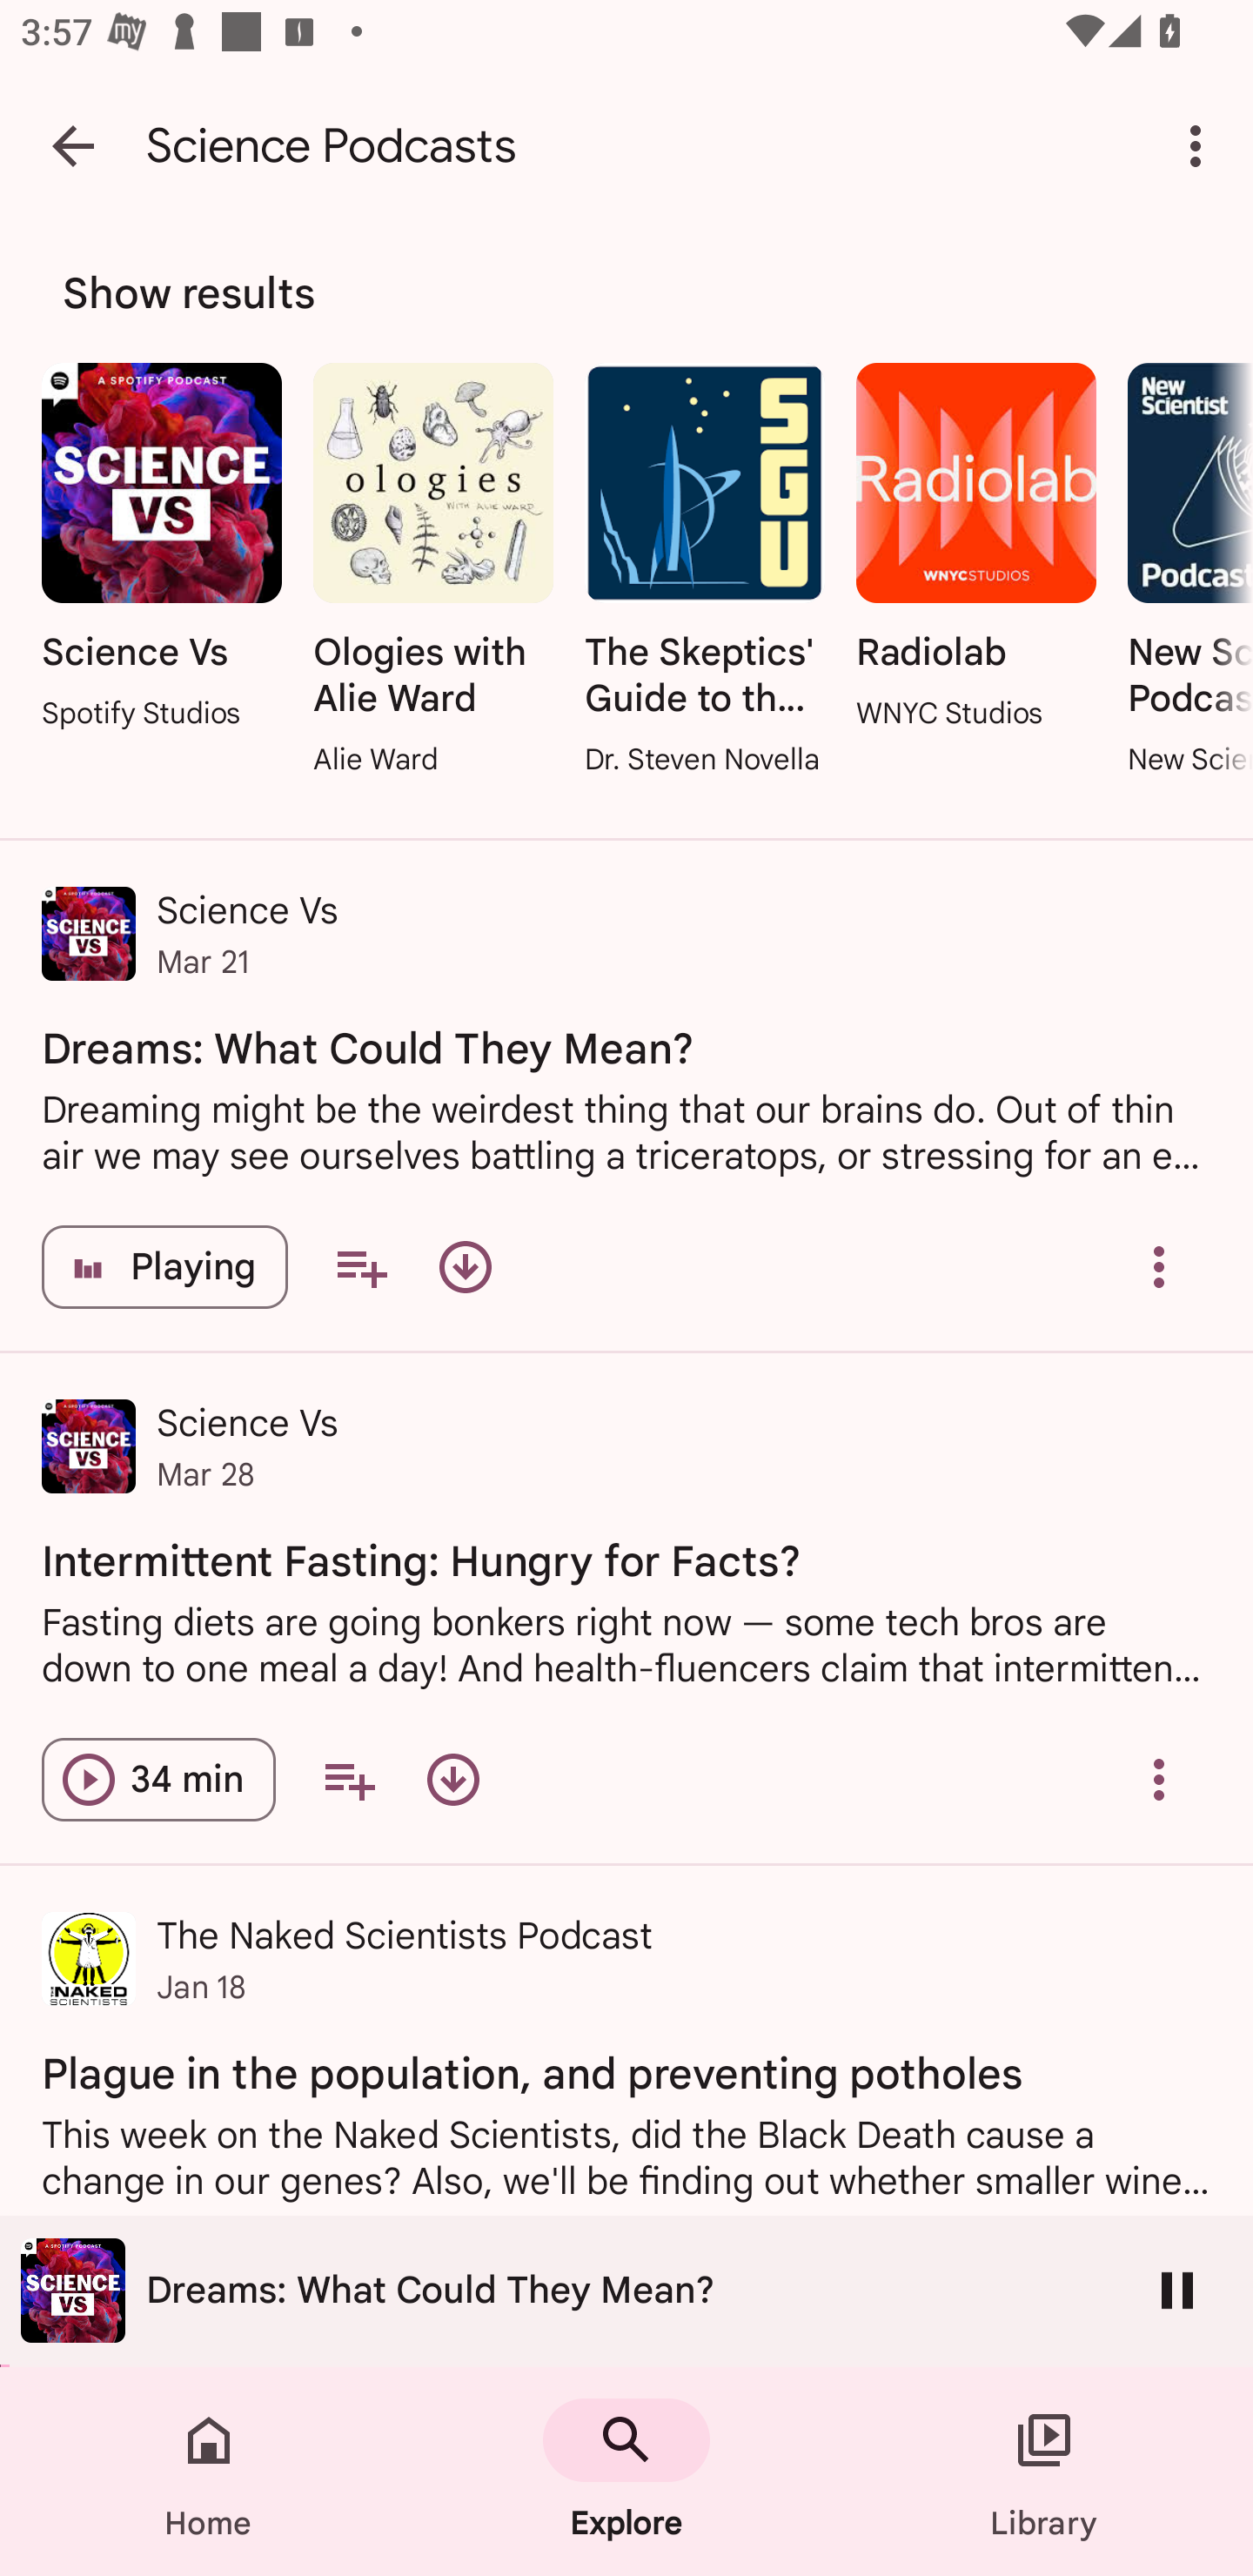 The height and width of the screenshot is (2576, 1253). I want to click on Overflow menu, so click(1159, 1267).